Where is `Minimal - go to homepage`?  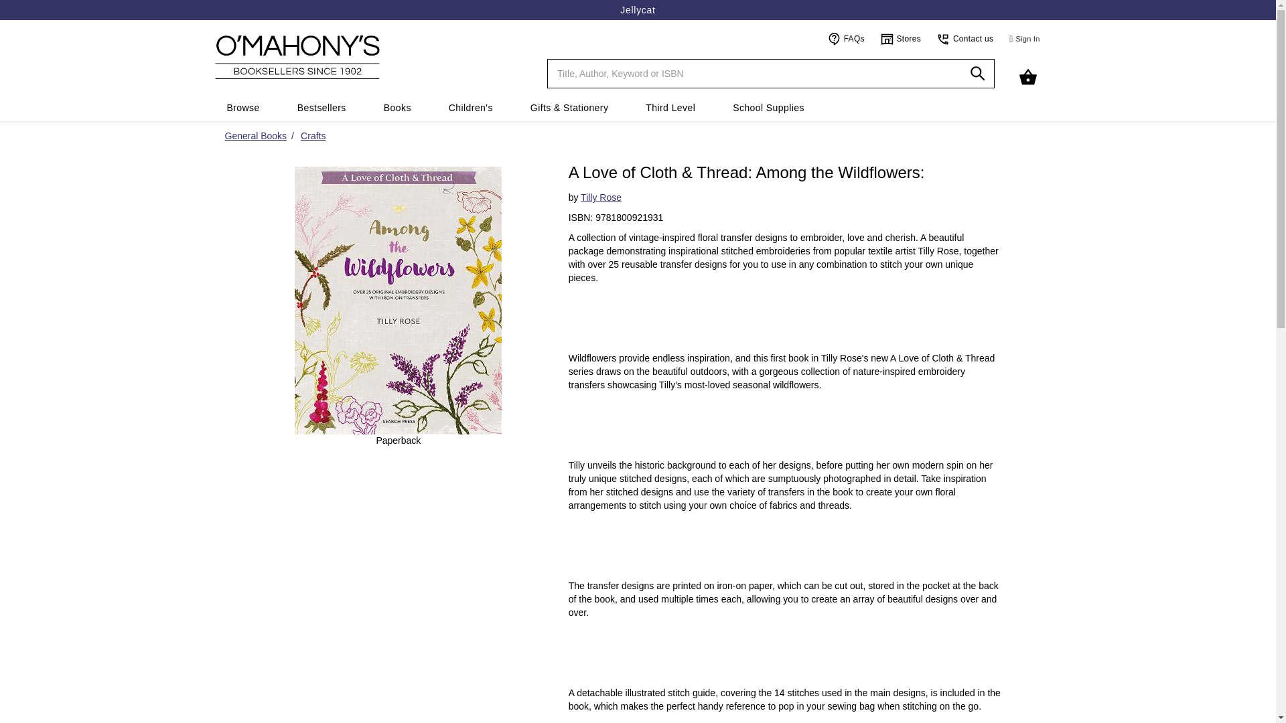
Minimal - go to homepage is located at coordinates (367, 57).